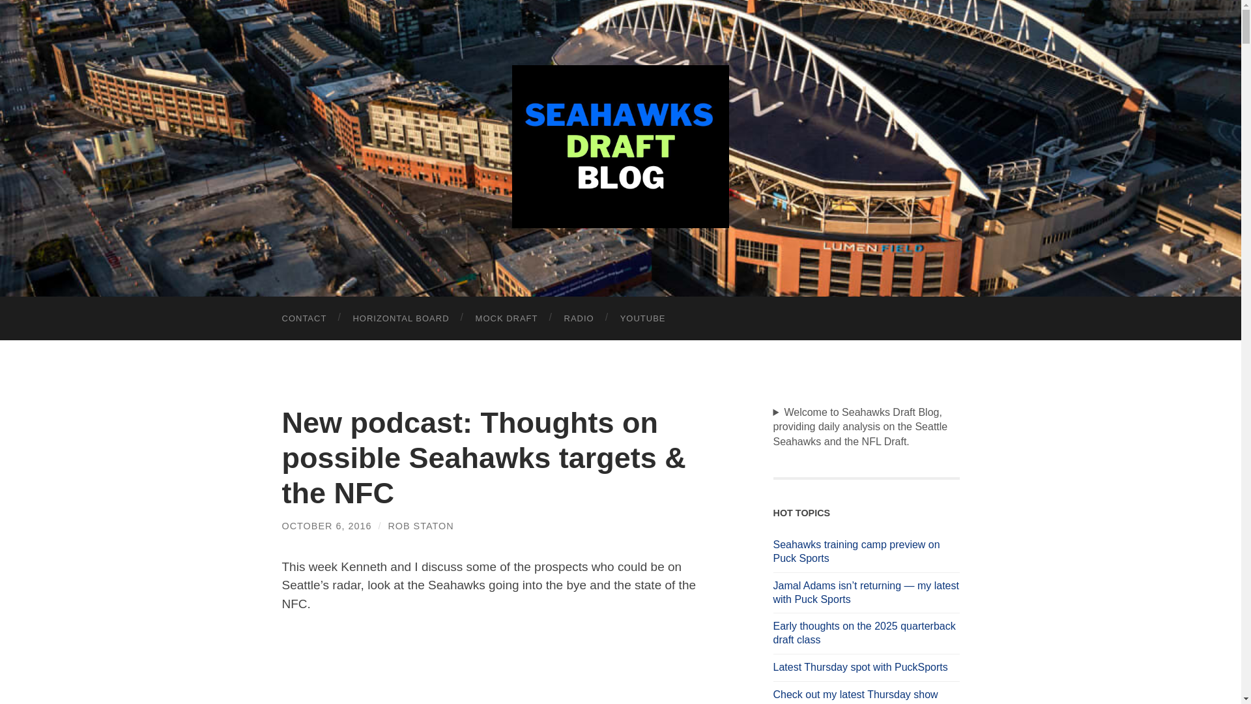  What do you see at coordinates (420, 526) in the screenshot?
I see `Posts by Rob Staton` at bounding box center [420, 526].